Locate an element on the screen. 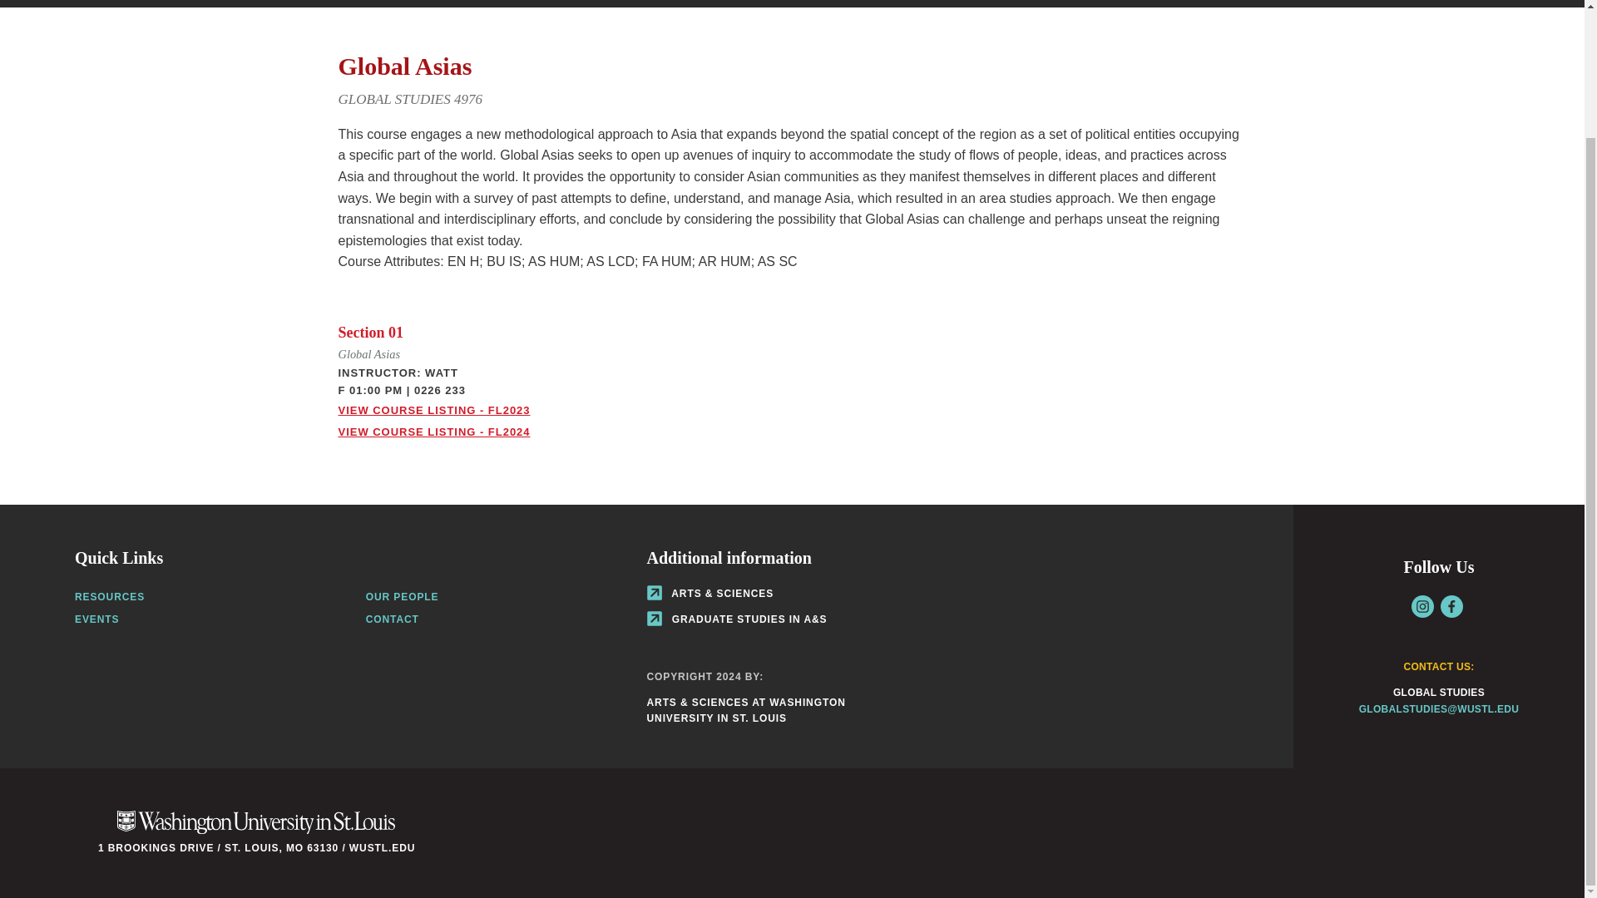 The width and height of the screenshot is (1597, 898). OUR PEOPLE is located at coordinates (403, 596).